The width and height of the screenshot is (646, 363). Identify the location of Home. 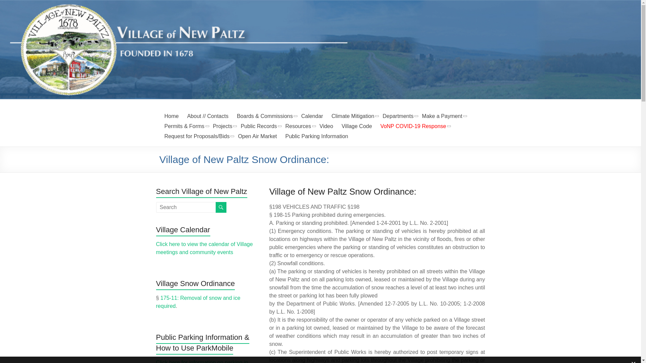
(171, 116).